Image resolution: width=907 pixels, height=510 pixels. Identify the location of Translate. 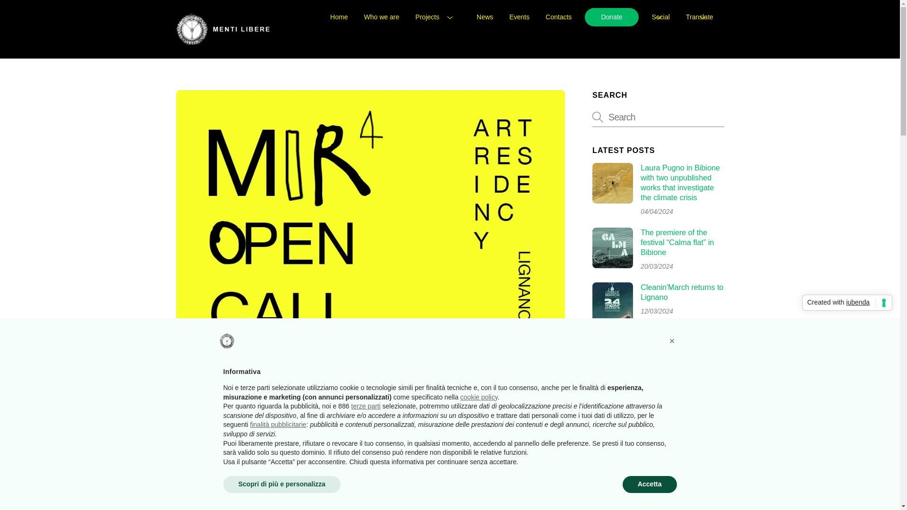
(699, 18).